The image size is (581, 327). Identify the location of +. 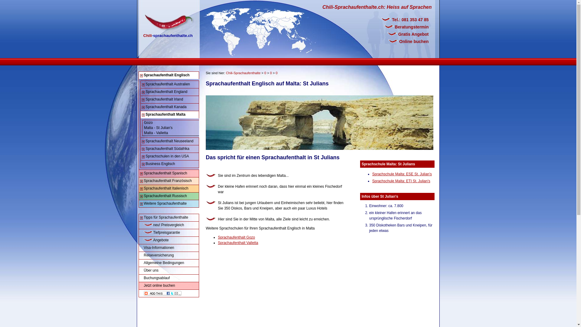
(143, 142).